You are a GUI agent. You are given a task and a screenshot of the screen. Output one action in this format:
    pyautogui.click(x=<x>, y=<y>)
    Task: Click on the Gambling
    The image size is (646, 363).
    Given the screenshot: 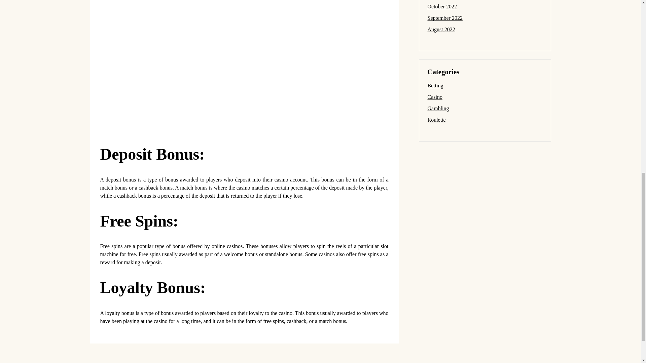 What is the action you would take?
    pyautogui.click(x=438, y=108)
    